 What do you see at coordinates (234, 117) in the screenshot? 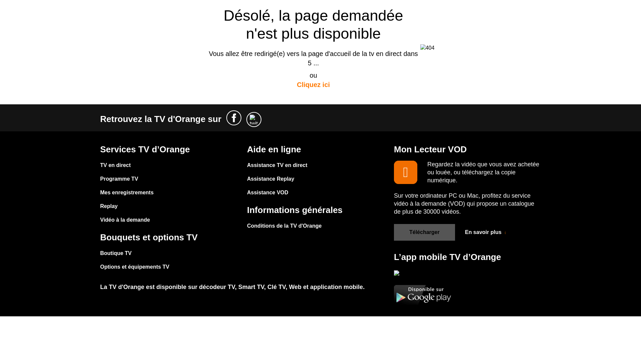
I see `facebook` at bounding box center [234, 117].